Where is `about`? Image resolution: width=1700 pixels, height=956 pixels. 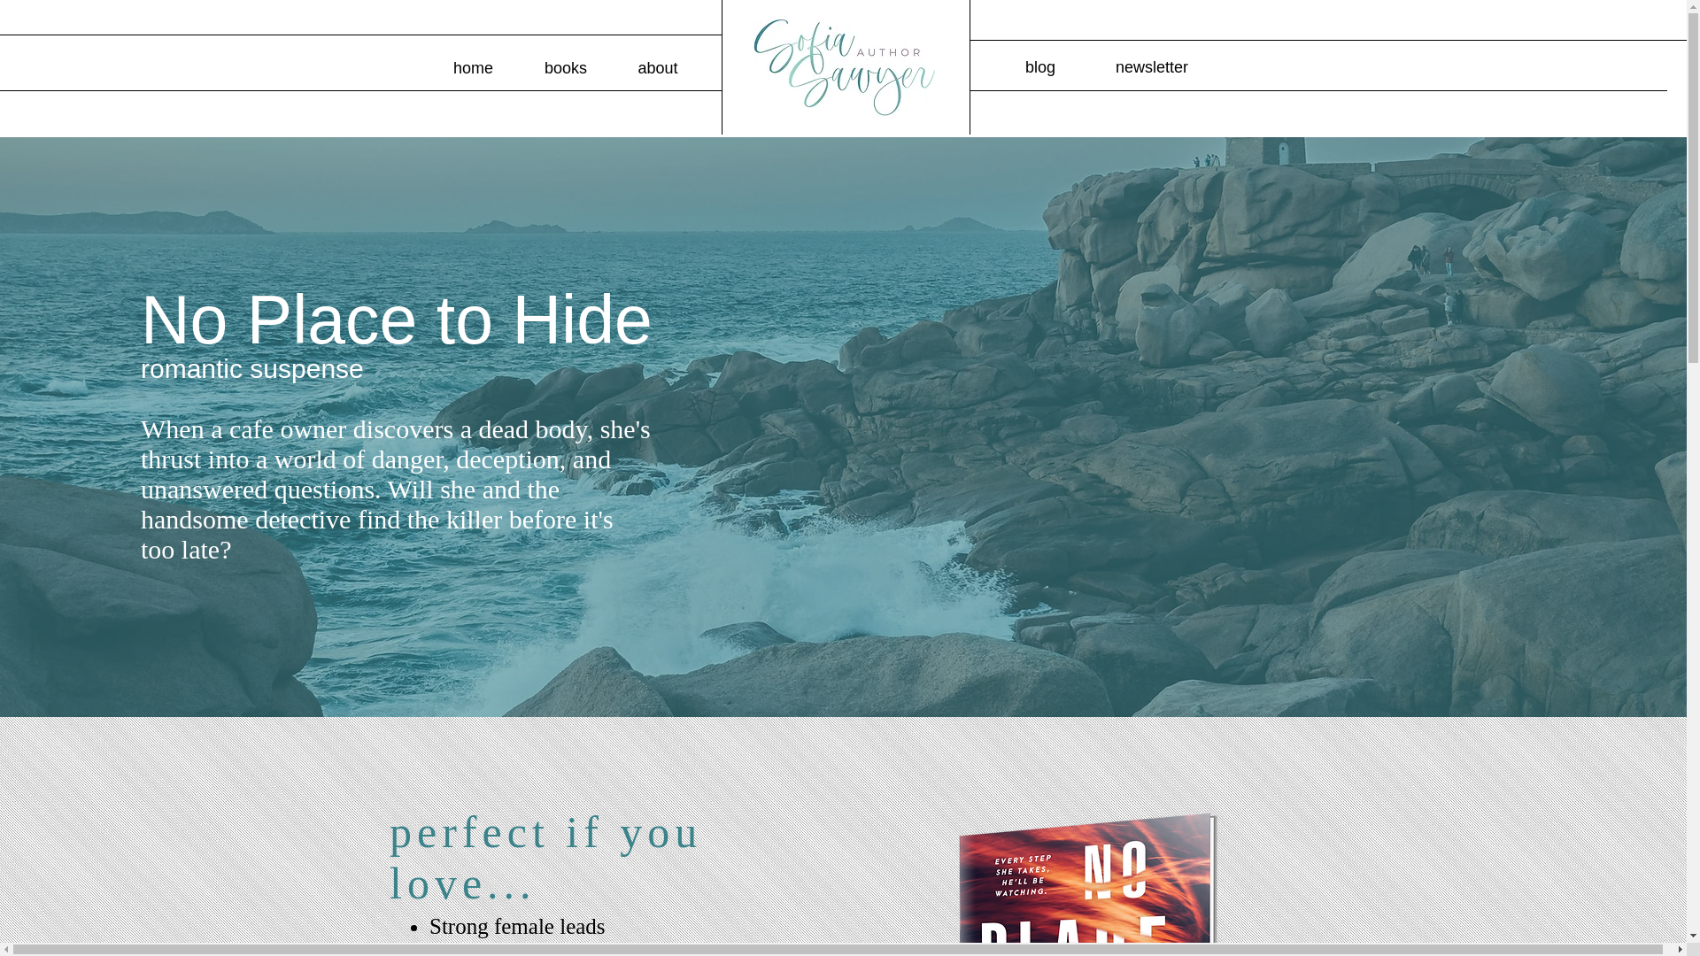
about is located at coordinates (657, 67).